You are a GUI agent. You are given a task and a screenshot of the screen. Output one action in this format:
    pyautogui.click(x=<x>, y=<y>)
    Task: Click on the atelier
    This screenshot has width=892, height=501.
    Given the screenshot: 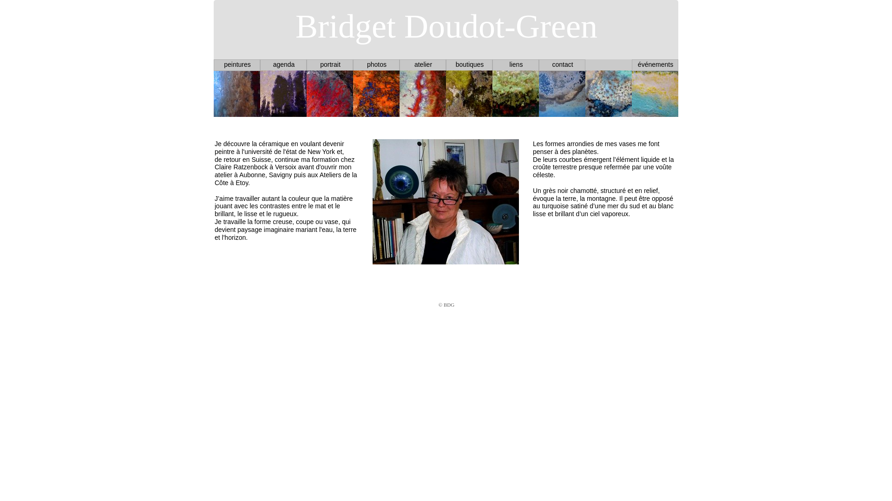 What is the action you would take?
    pyautogui.click(x=423, y=64)
    